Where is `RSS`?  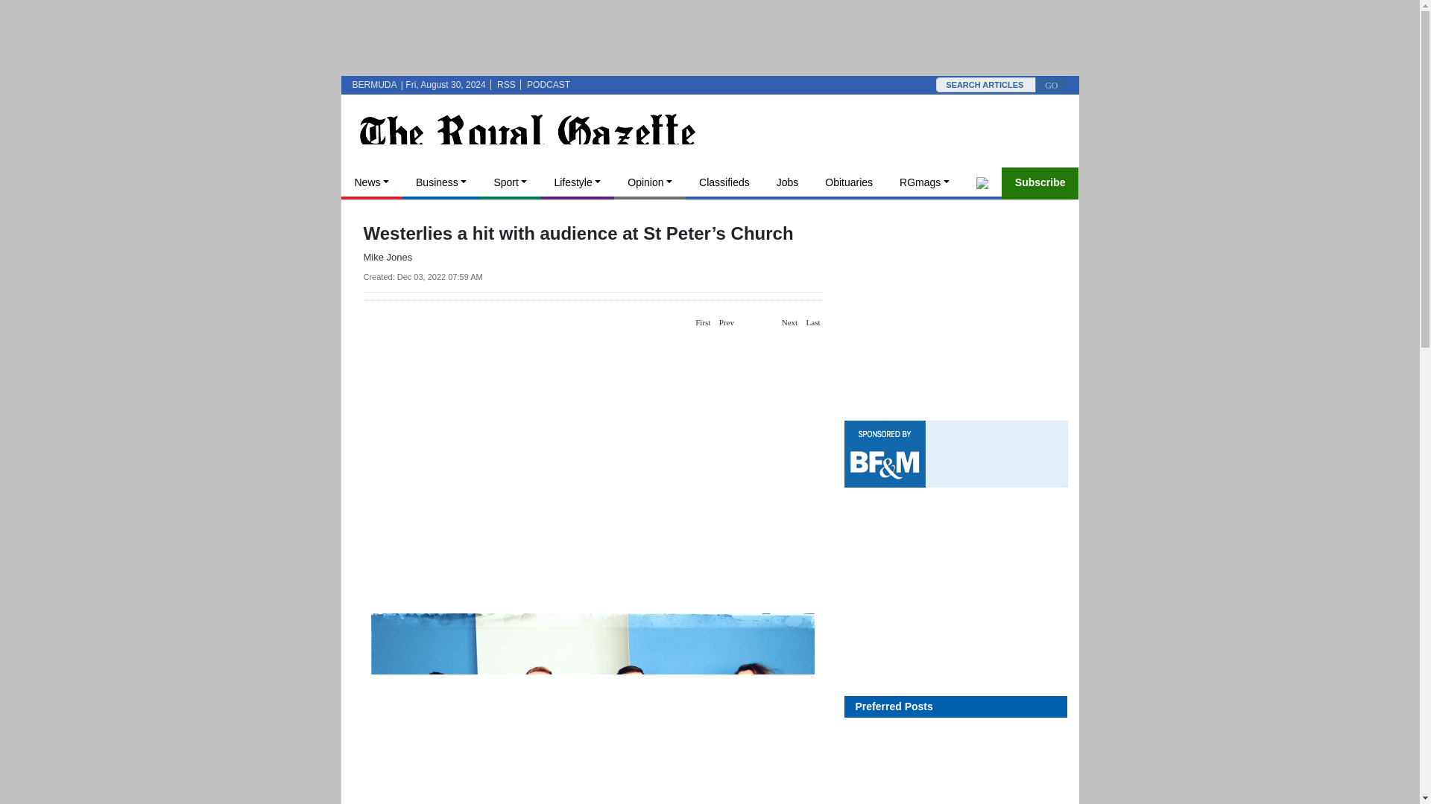 RSS is located at coordinates (505, 84).